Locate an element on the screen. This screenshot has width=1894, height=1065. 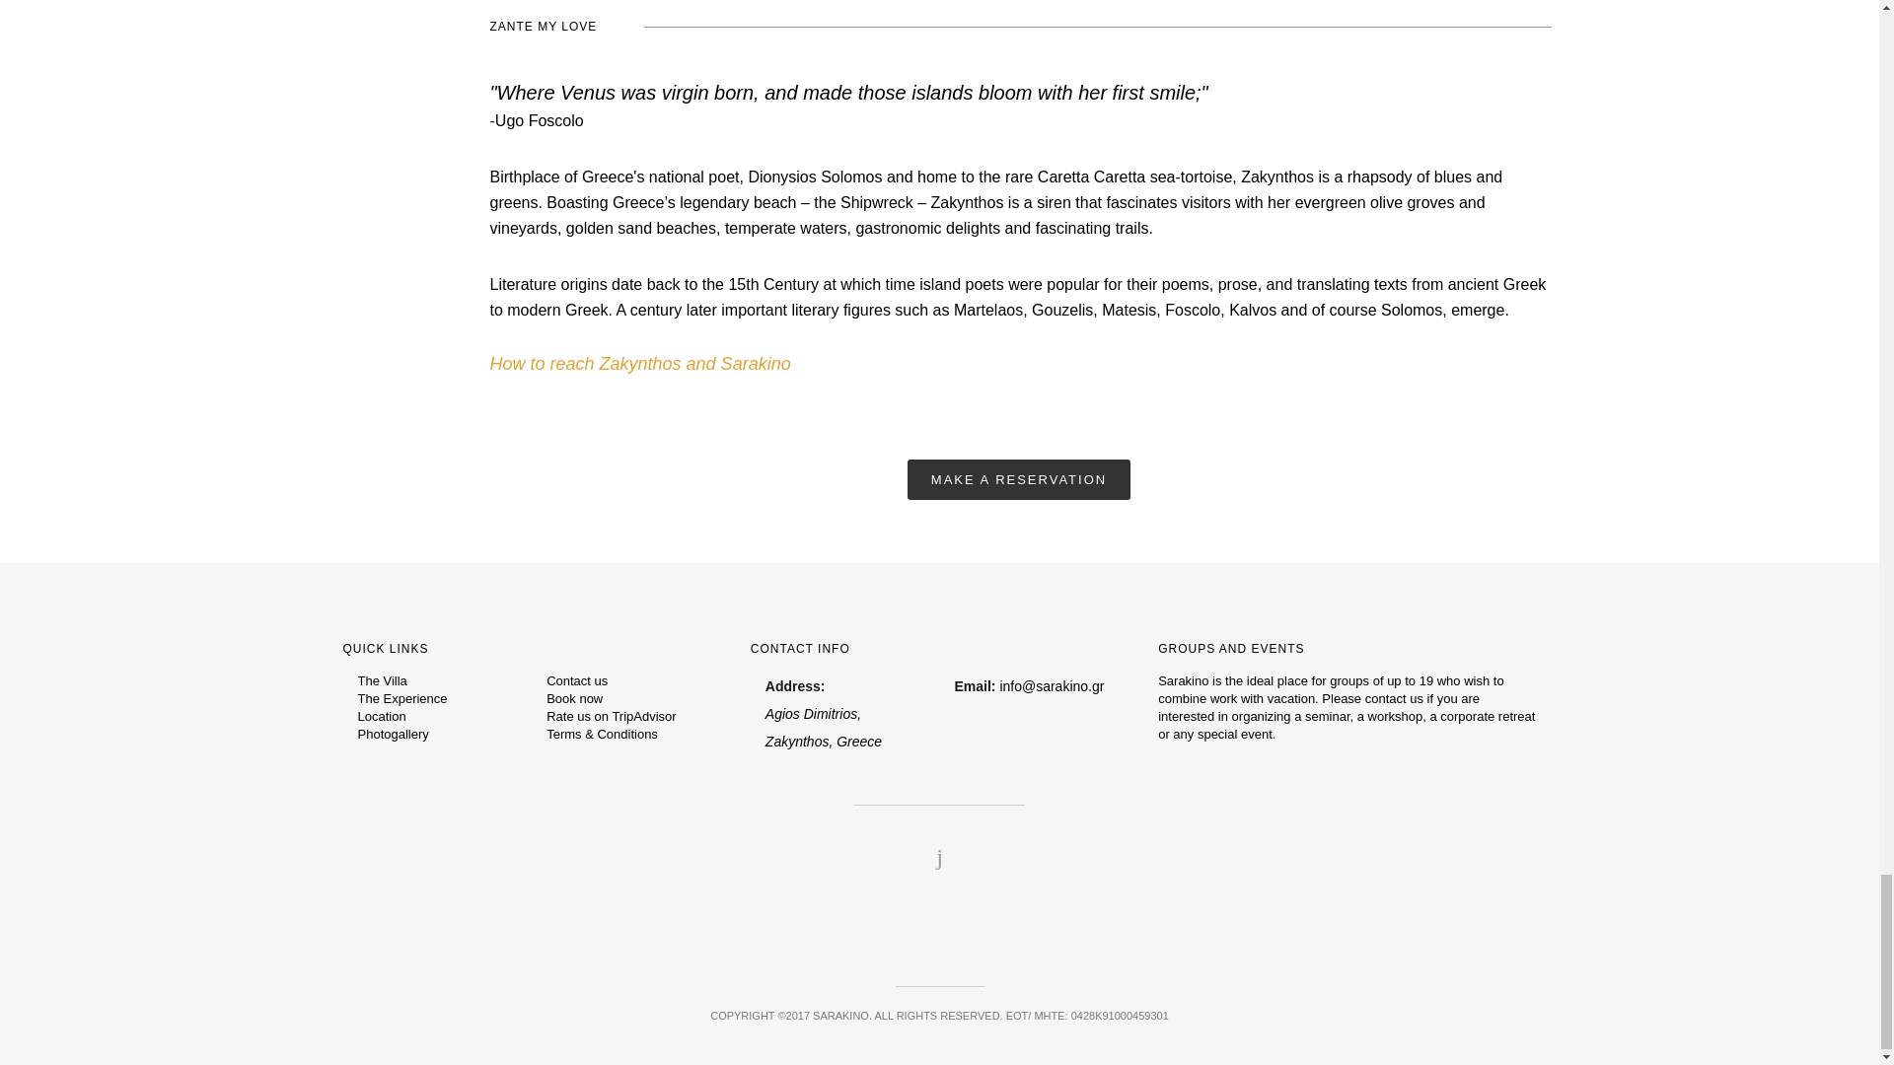
How to reach Zakynthos and Sarakino is located at coordinates (639, 363).